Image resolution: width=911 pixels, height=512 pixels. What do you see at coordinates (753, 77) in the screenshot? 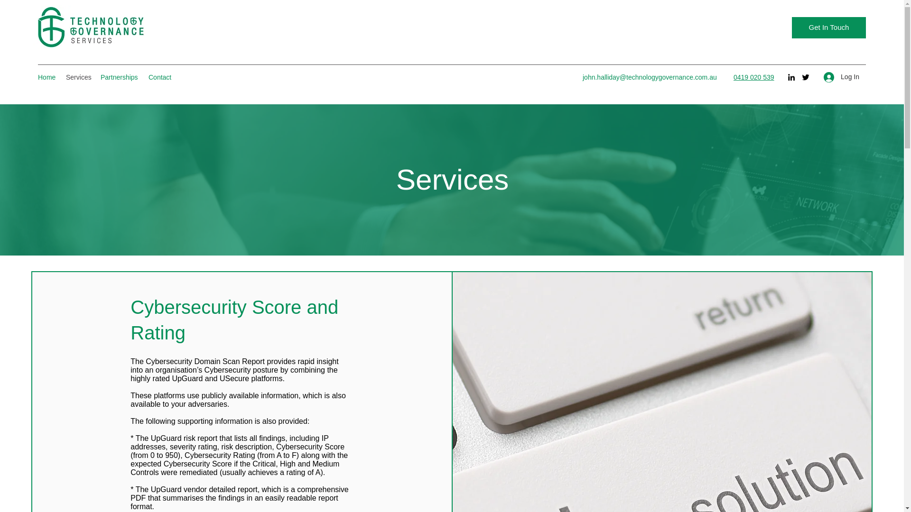
I see `0419 020 539` at bounding box center [753, 77].